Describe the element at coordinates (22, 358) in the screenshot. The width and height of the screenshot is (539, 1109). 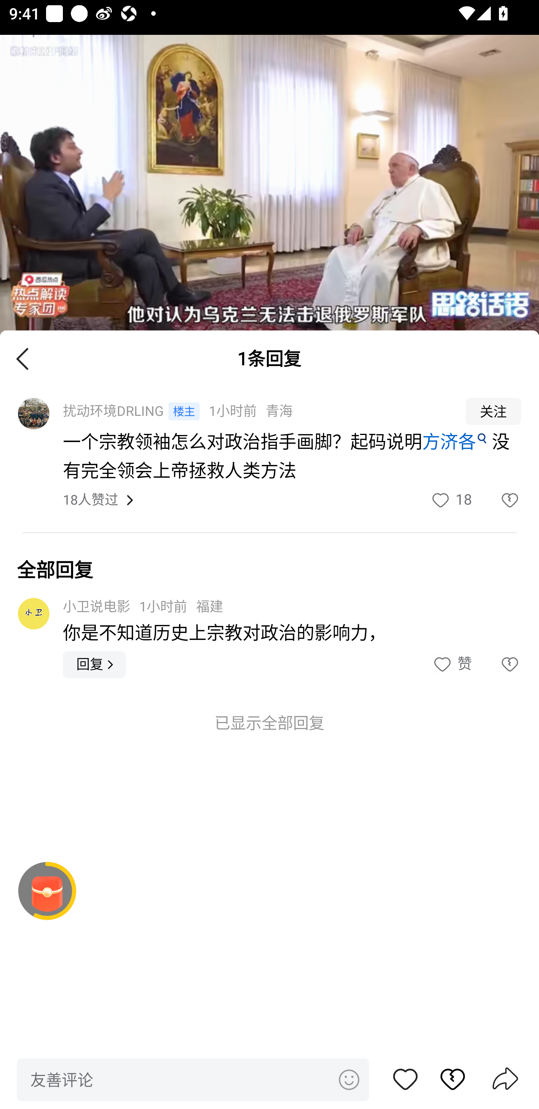
I see `关闭` at that location.